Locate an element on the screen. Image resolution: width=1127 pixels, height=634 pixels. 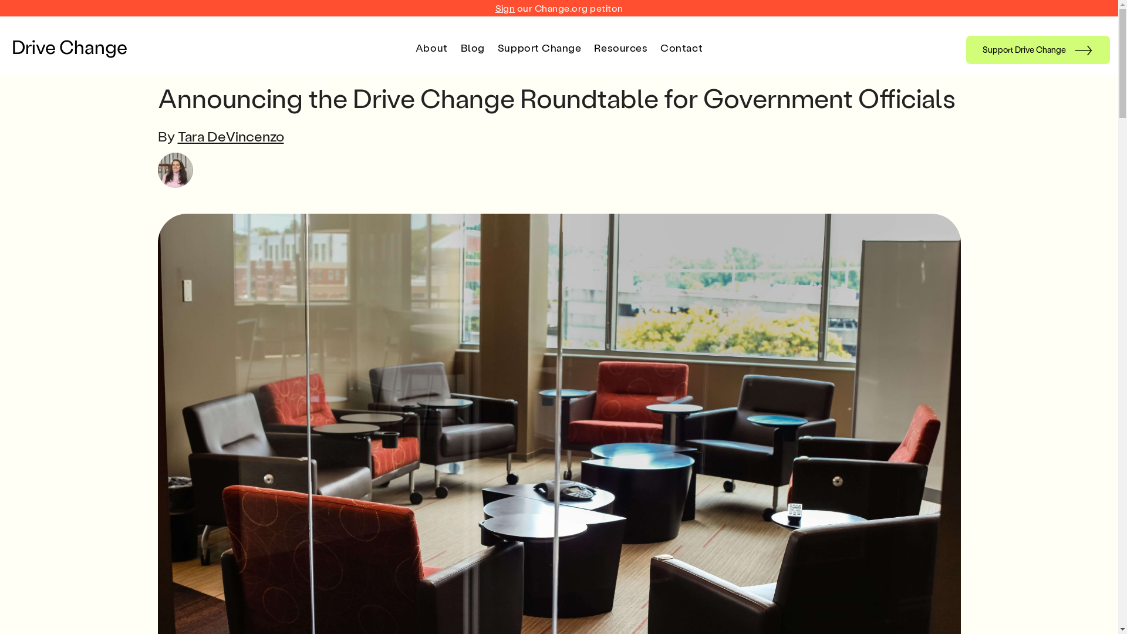
Support Change is located at coordinates (539, 48).